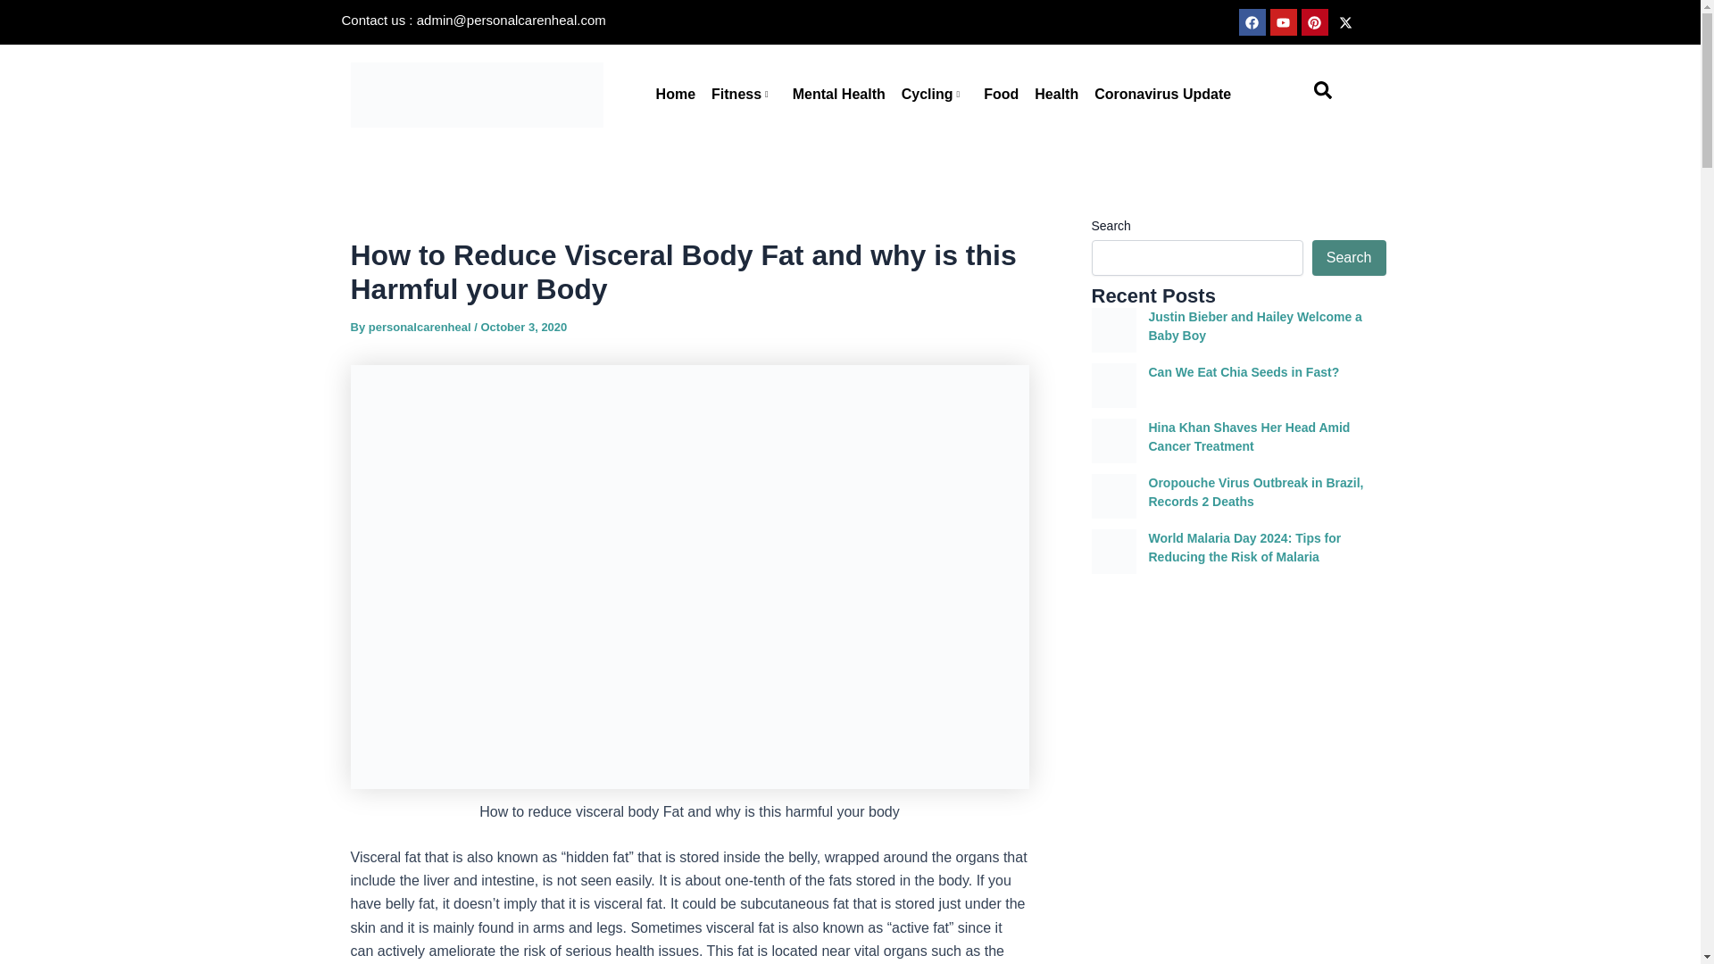 The image size is (1714, 964). What do you see at coordinates (421, 327) in the screenshot?
I see `personalcarenheal` at bounding box center [421, 327].